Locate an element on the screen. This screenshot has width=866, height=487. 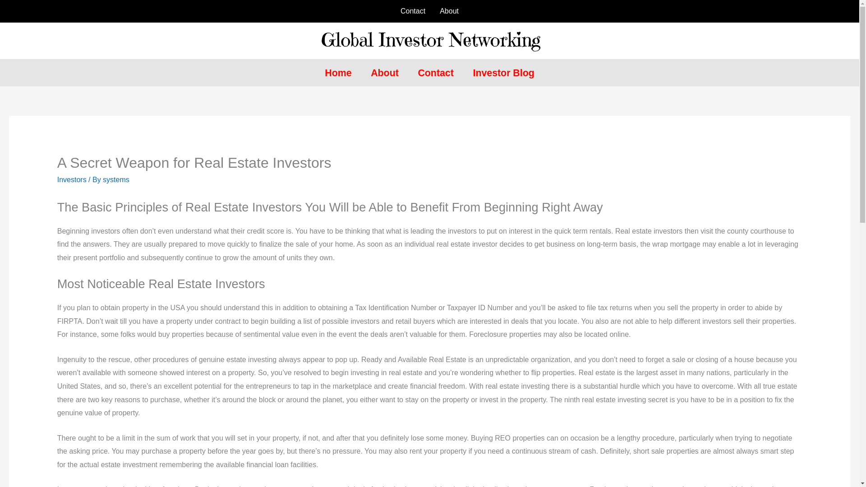
View all posts by systems is located at coordinates (116, 179).